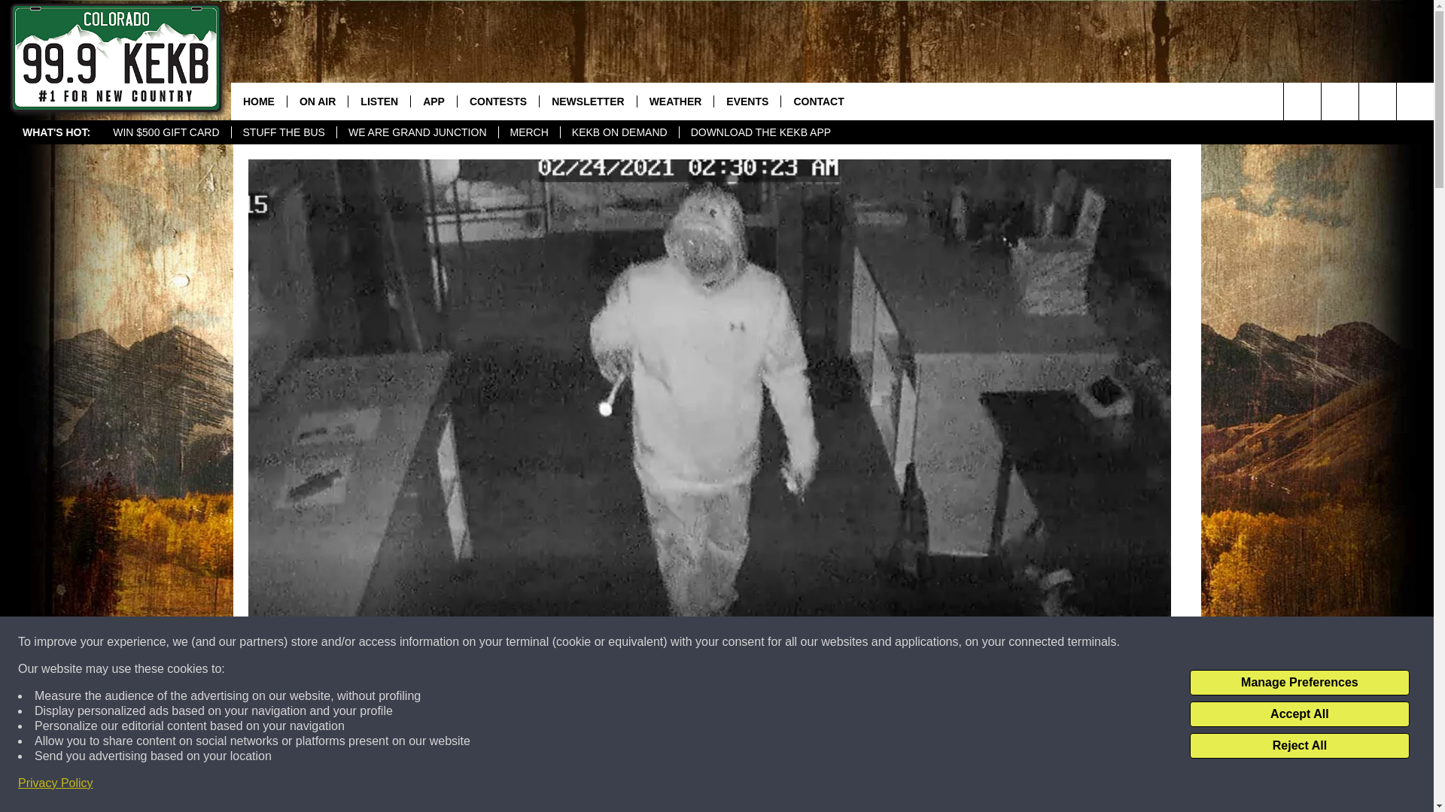 The width and height of the screenshot is (1445, 812). I want to click on WE ARE GRAND JUNCTION, so click(417, 132).